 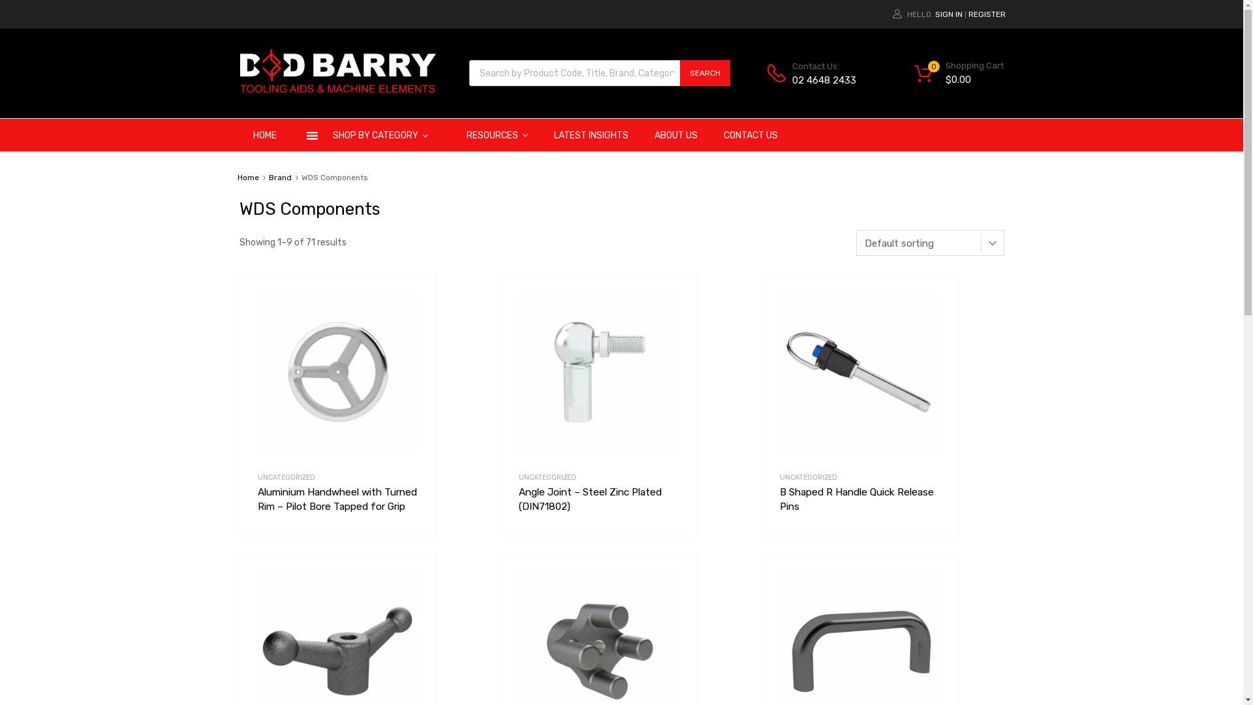 I want to click on 02 4648 2433, so click(x=824, y=81).